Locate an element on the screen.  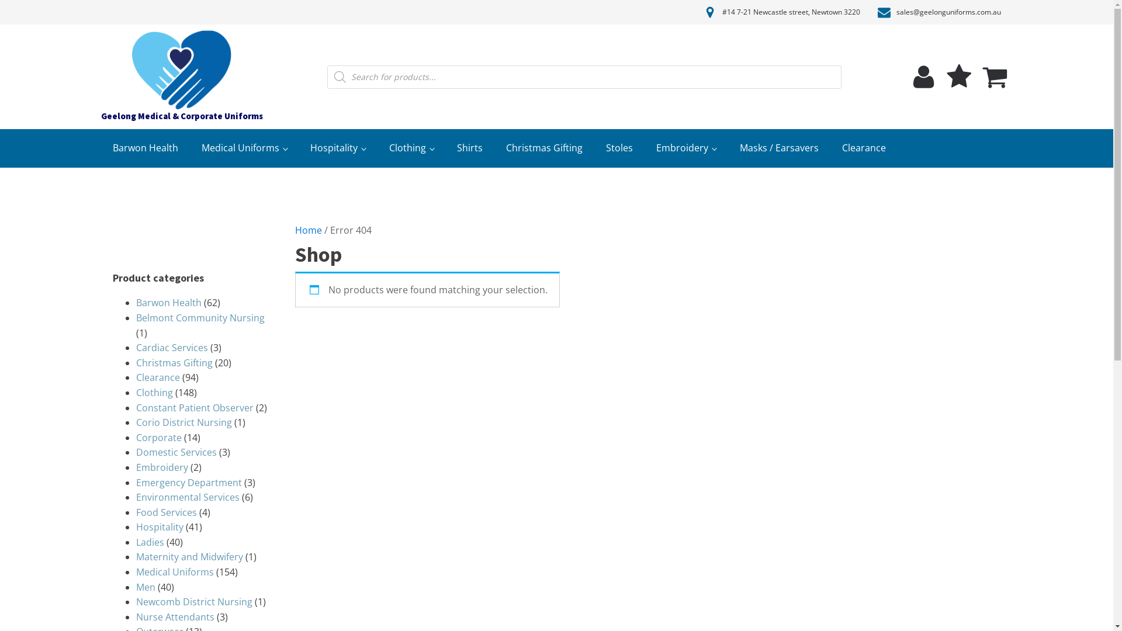
Environmental Services is located at coordinates (187, 497).